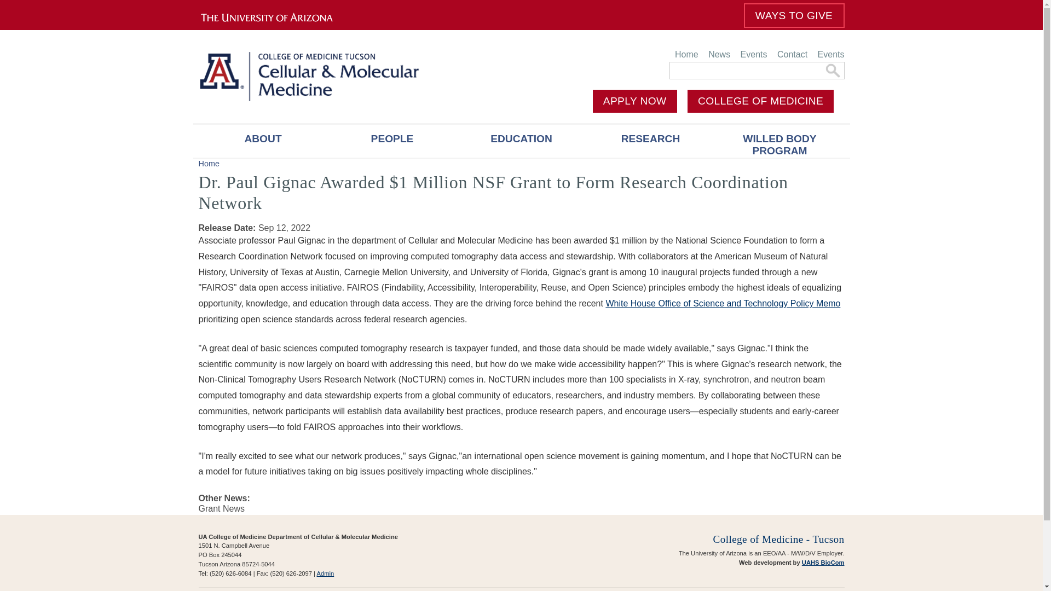  I want to click on COLLEGE OF MEDICINE, so click(760, 101).